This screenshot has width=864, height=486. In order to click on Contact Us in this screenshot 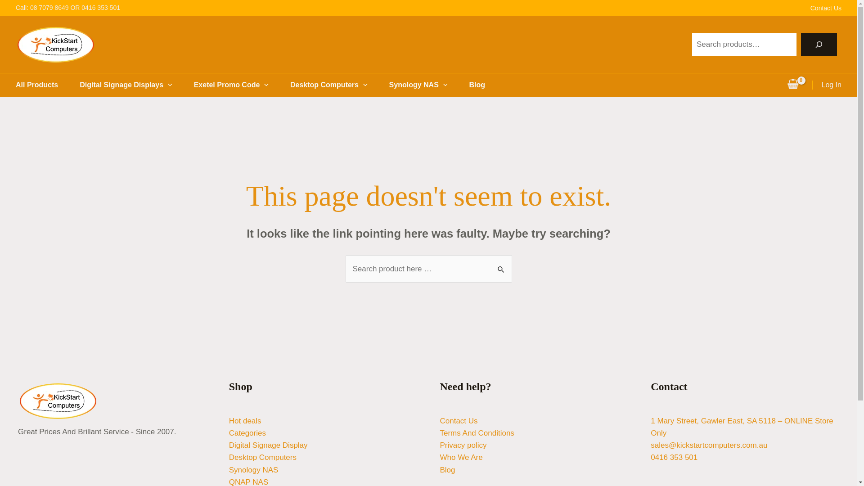, I will do `click(817, 8)`.